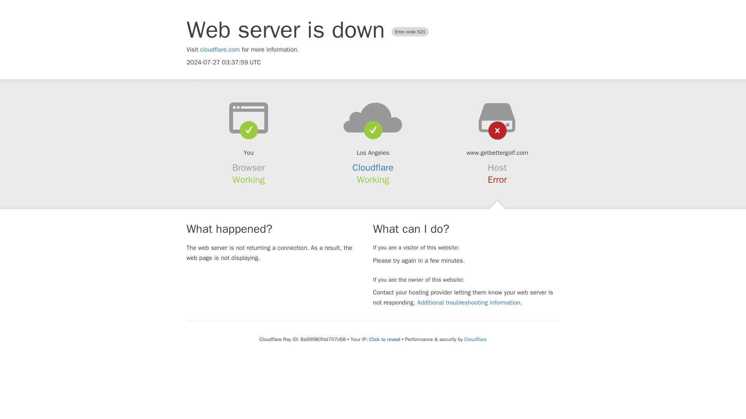  I want to click on Cloudflare, so click(475, 339).